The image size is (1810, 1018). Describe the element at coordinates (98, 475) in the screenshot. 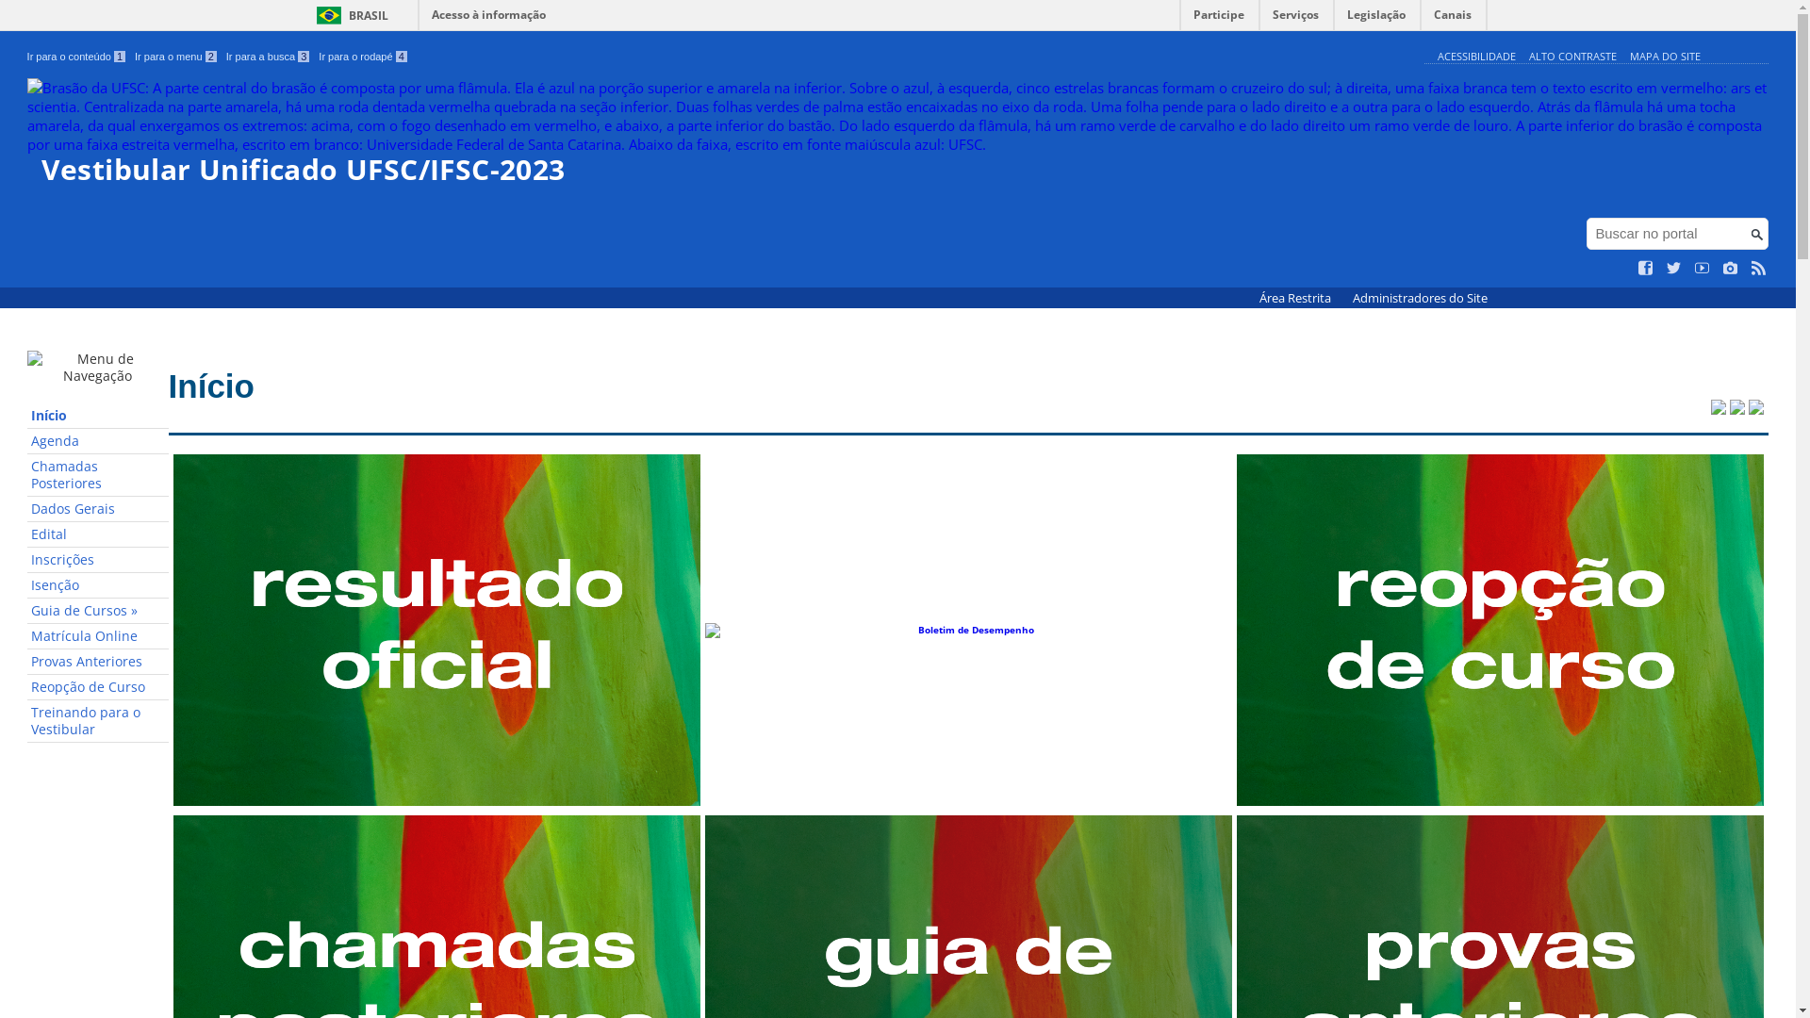

I see `Chamadas Posteriores` at that location.